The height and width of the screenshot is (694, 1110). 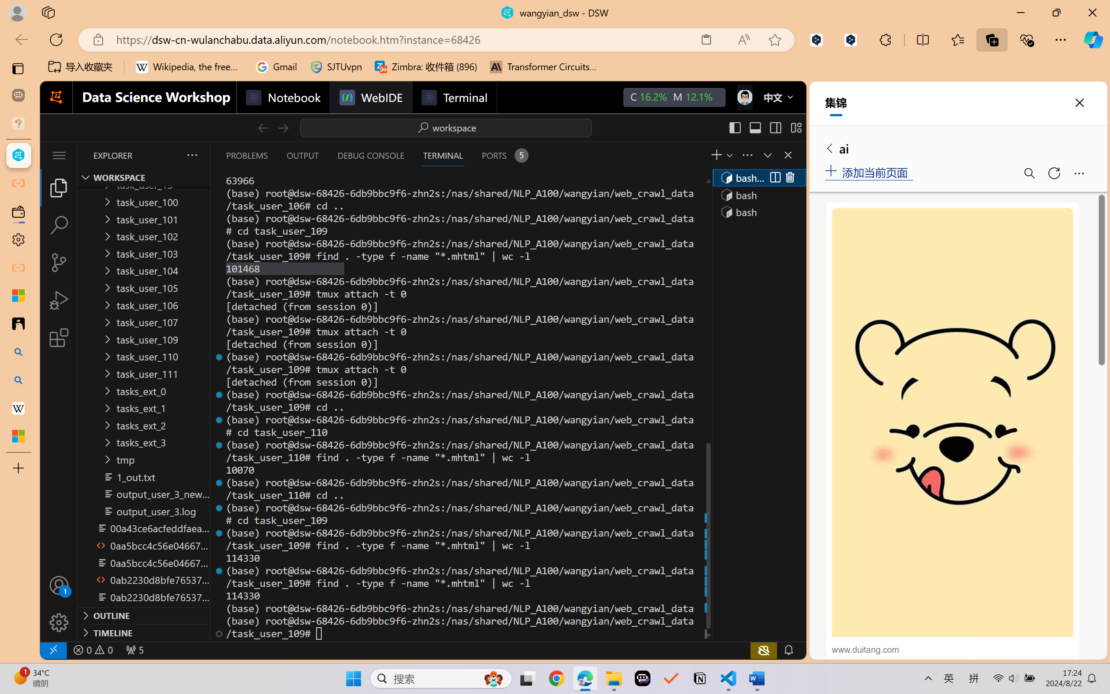 I want to click on Application Menu, so click(x=59, y=155).